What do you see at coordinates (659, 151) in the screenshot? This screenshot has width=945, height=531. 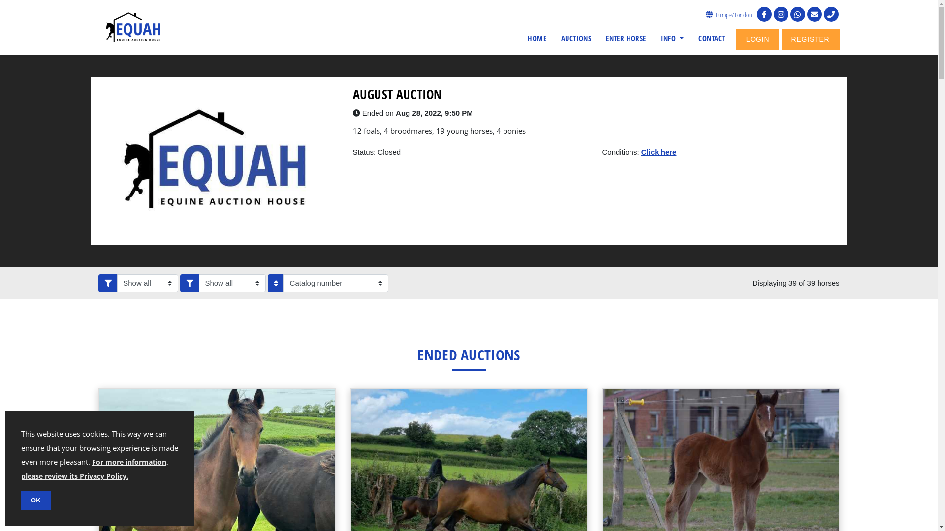 I see `Click here` at bounding box center [659, 151].